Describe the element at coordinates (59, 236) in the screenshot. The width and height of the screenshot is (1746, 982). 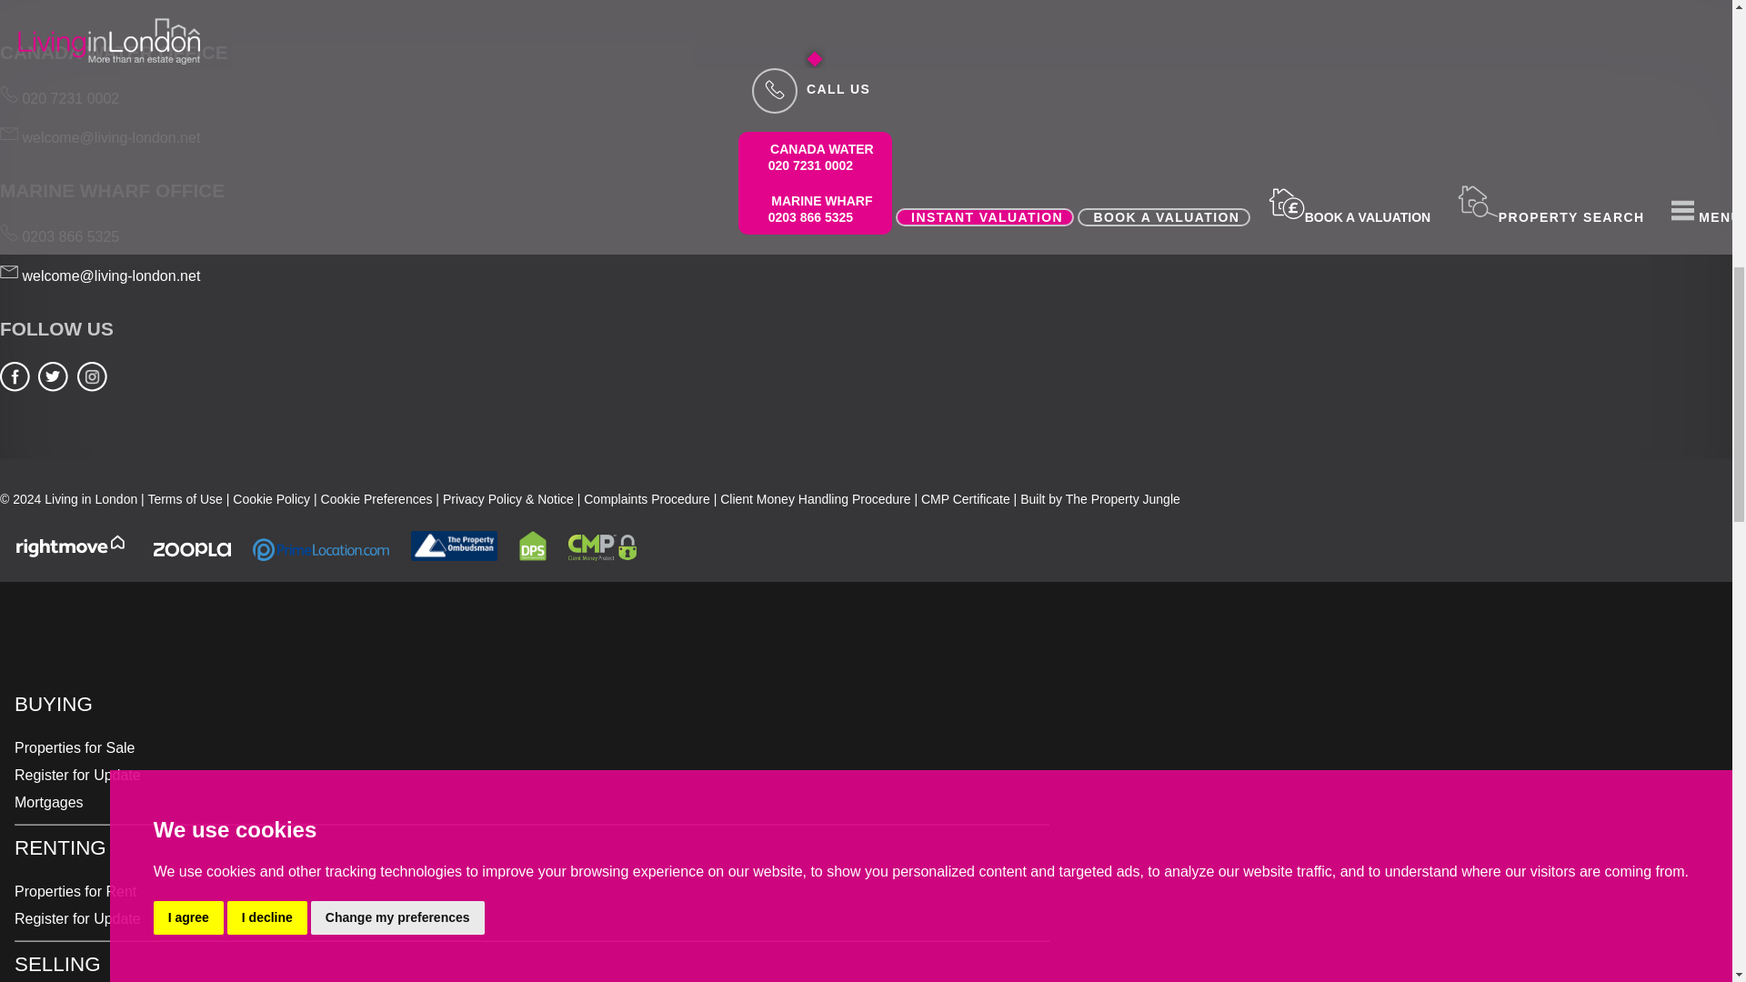
I see `0203 866 5325` at that location.